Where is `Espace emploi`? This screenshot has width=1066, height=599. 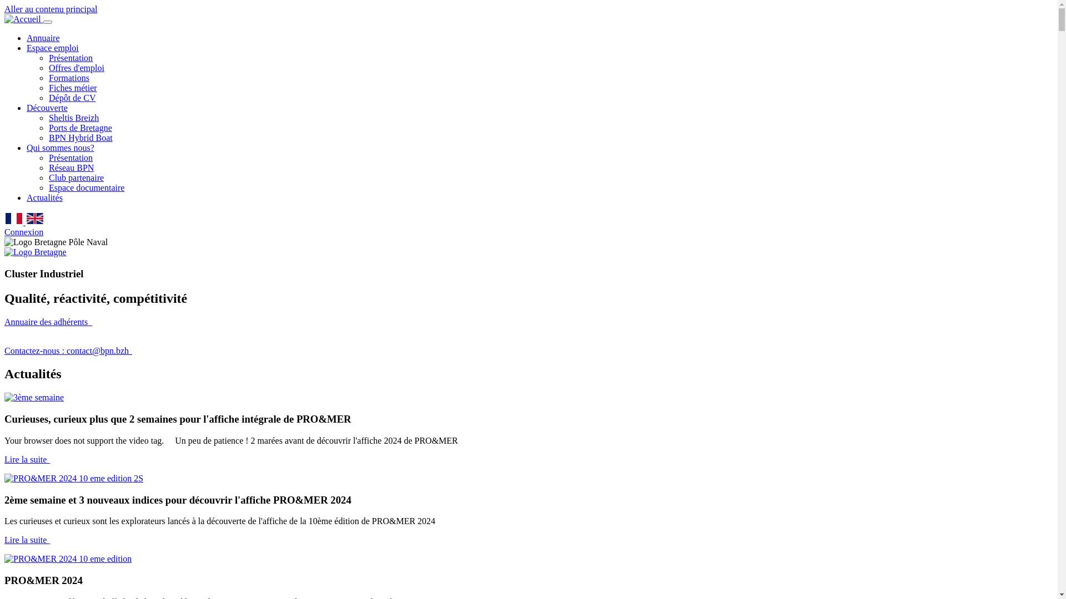
Espace emploi is located at coordinates (53, 48).